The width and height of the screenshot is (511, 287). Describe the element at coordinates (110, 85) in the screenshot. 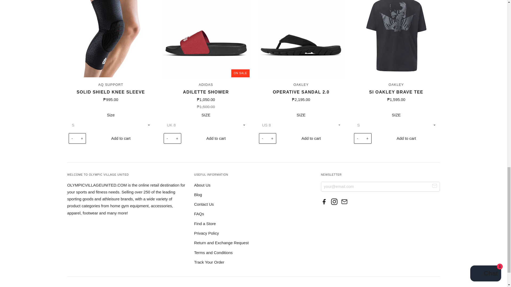

I see `AQ SUPPORT` at that location.